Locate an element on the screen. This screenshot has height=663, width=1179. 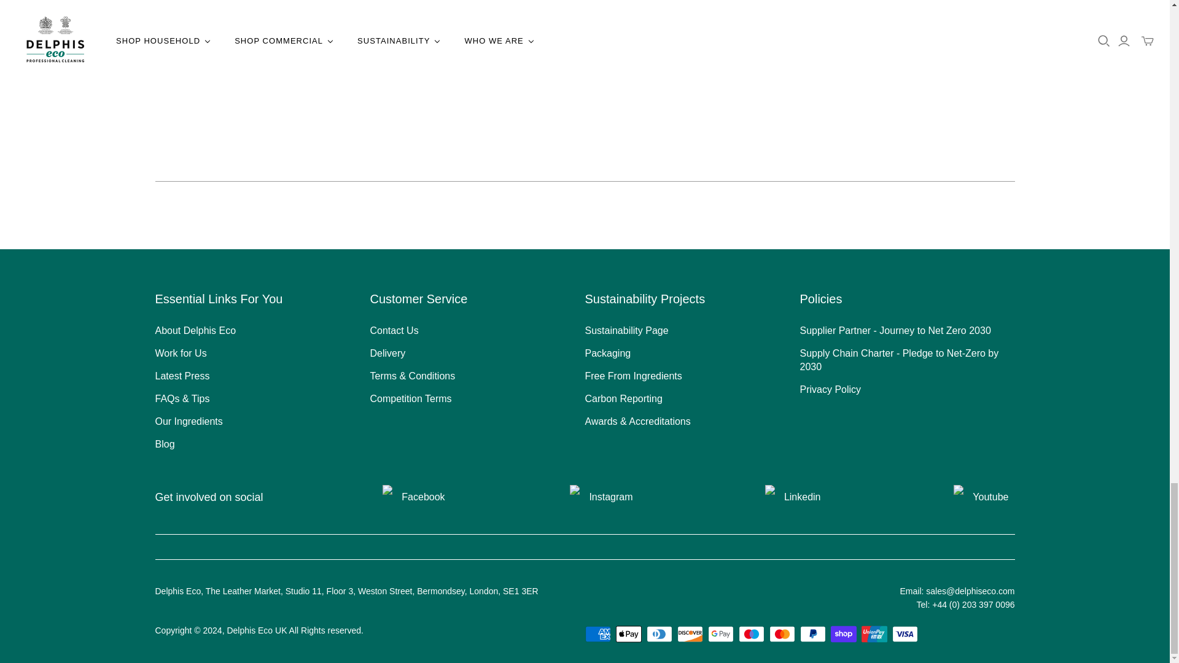
Apple Pay is located at coordinates (628, 634).